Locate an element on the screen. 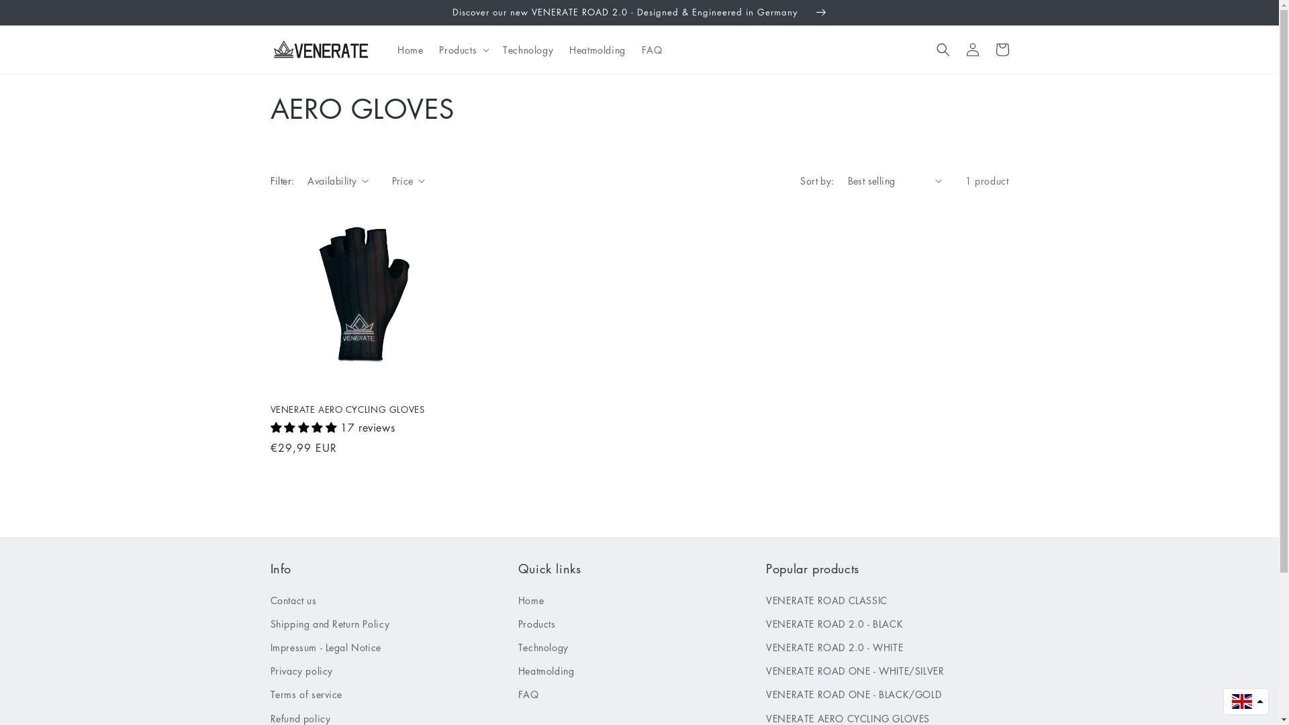  Technology is located at coordinates (544, 647).